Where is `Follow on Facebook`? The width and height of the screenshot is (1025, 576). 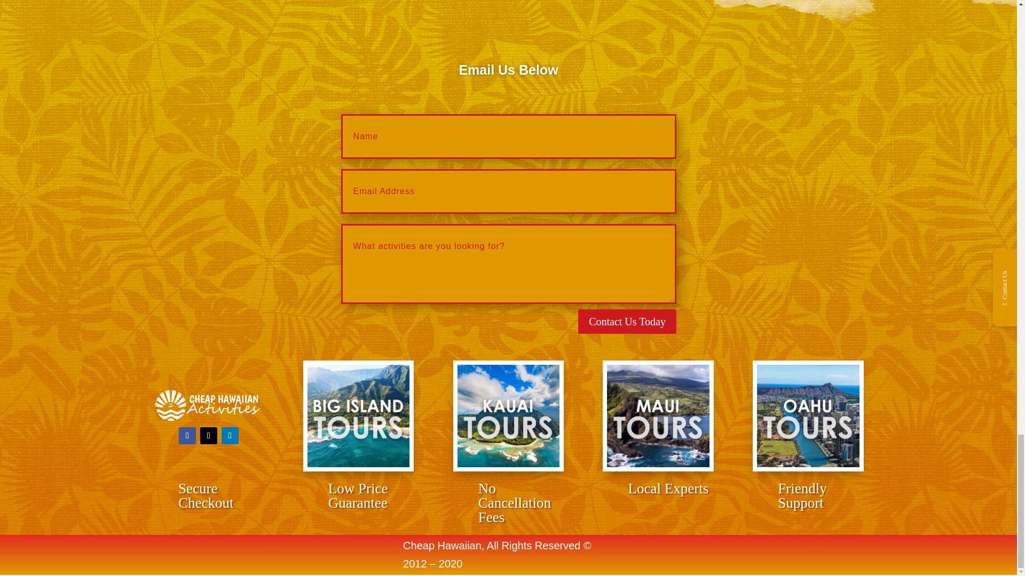
Follow on Facebook is located at coordinates (187, 435).